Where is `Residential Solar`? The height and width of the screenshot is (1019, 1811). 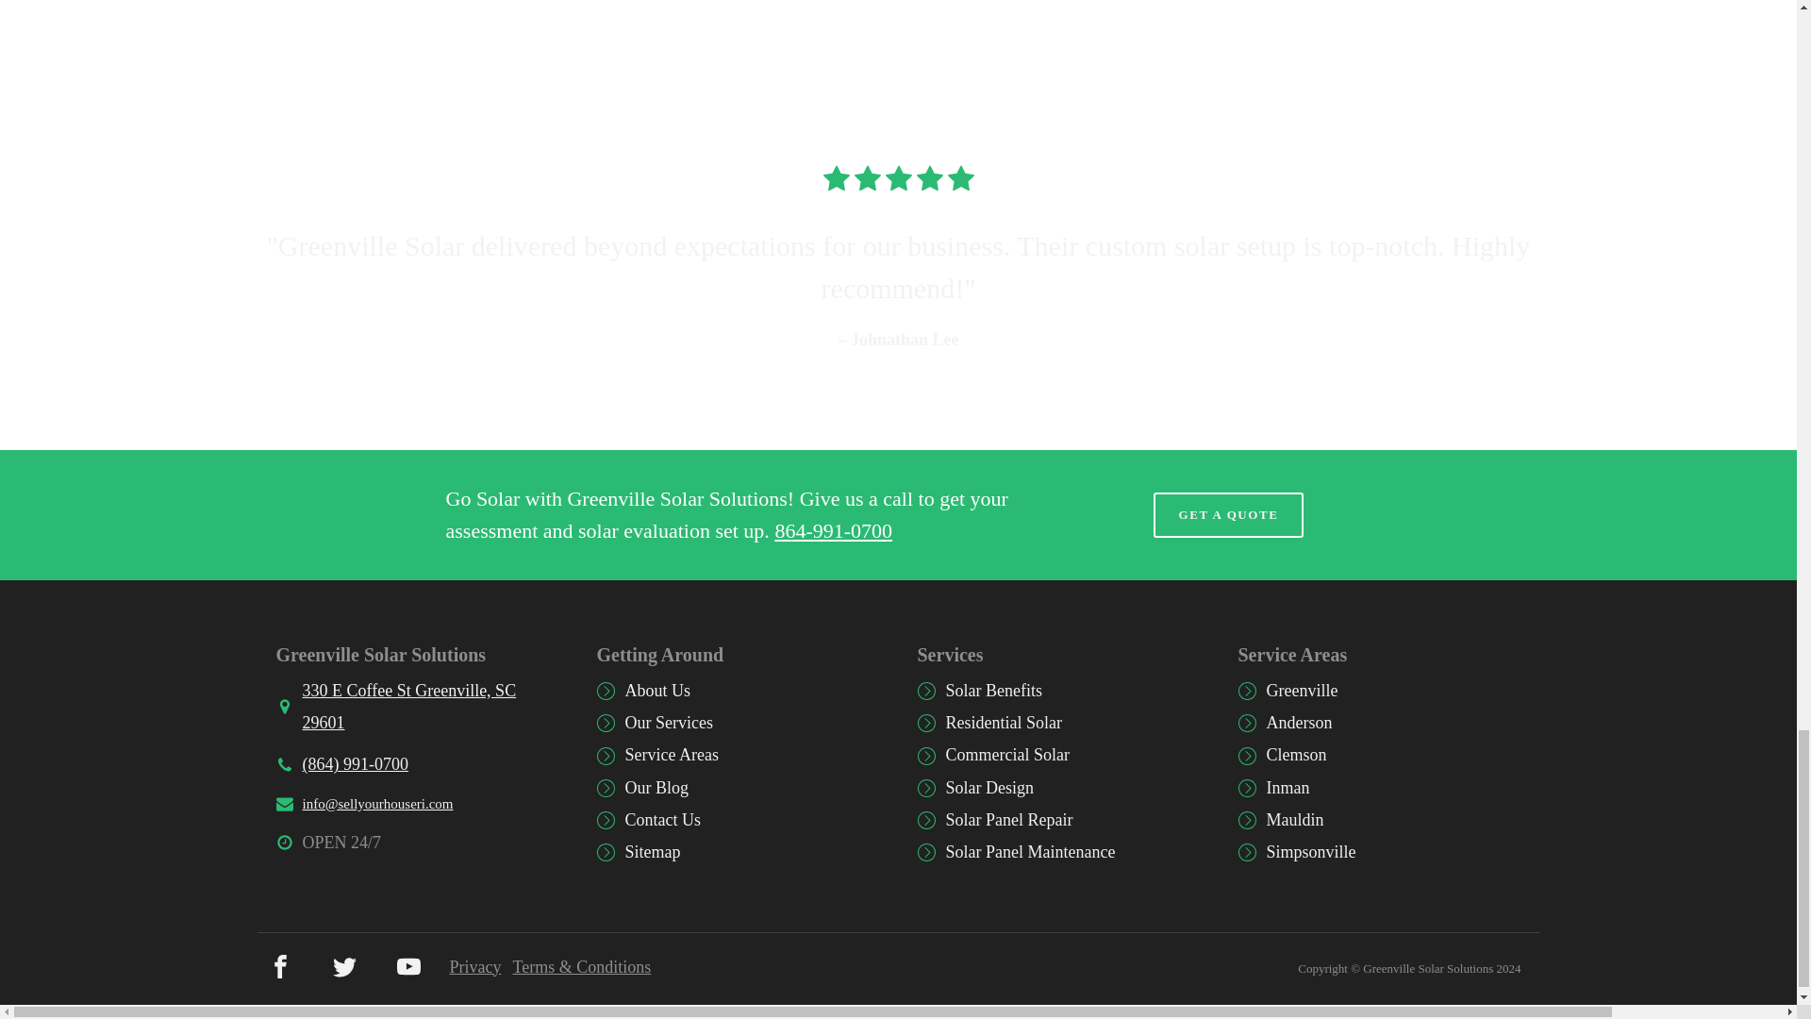 Residential Solar is located at coordinates (1004, 723).